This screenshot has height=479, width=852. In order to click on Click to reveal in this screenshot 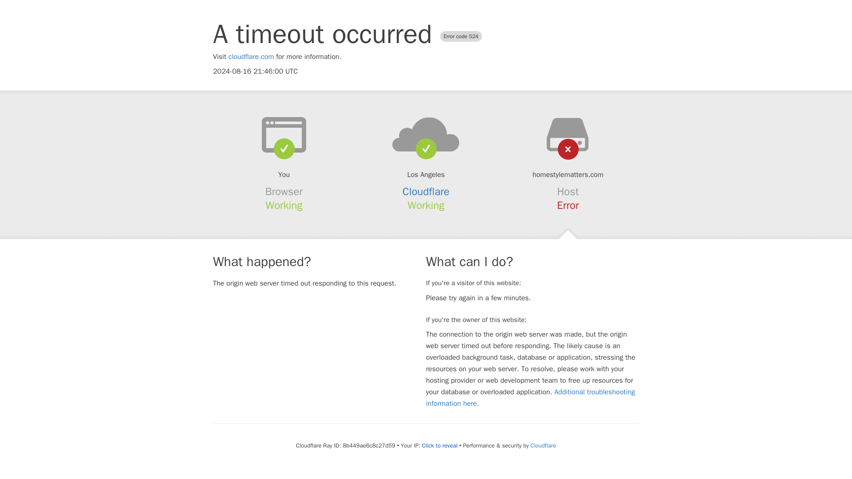, I will do `click(439, 445)`.